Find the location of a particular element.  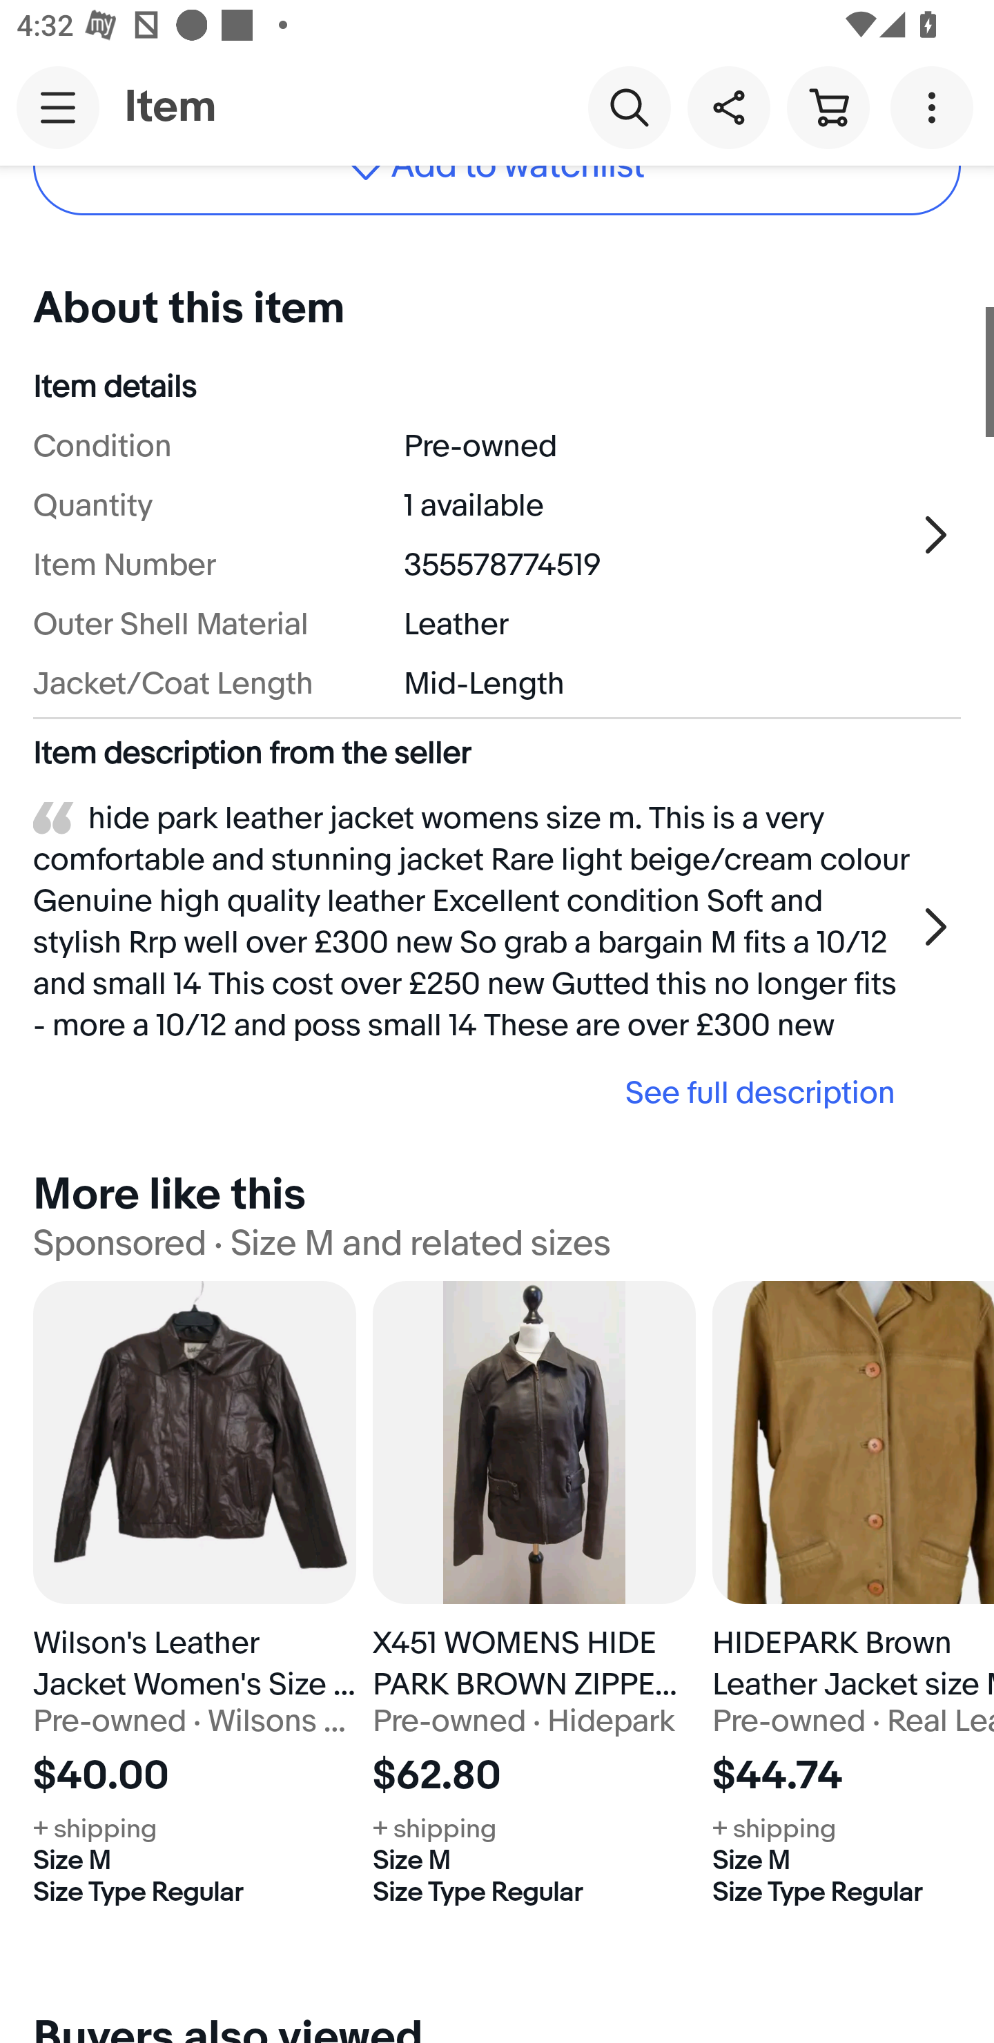

Main navigation, open is located at coordinates (58, 107).